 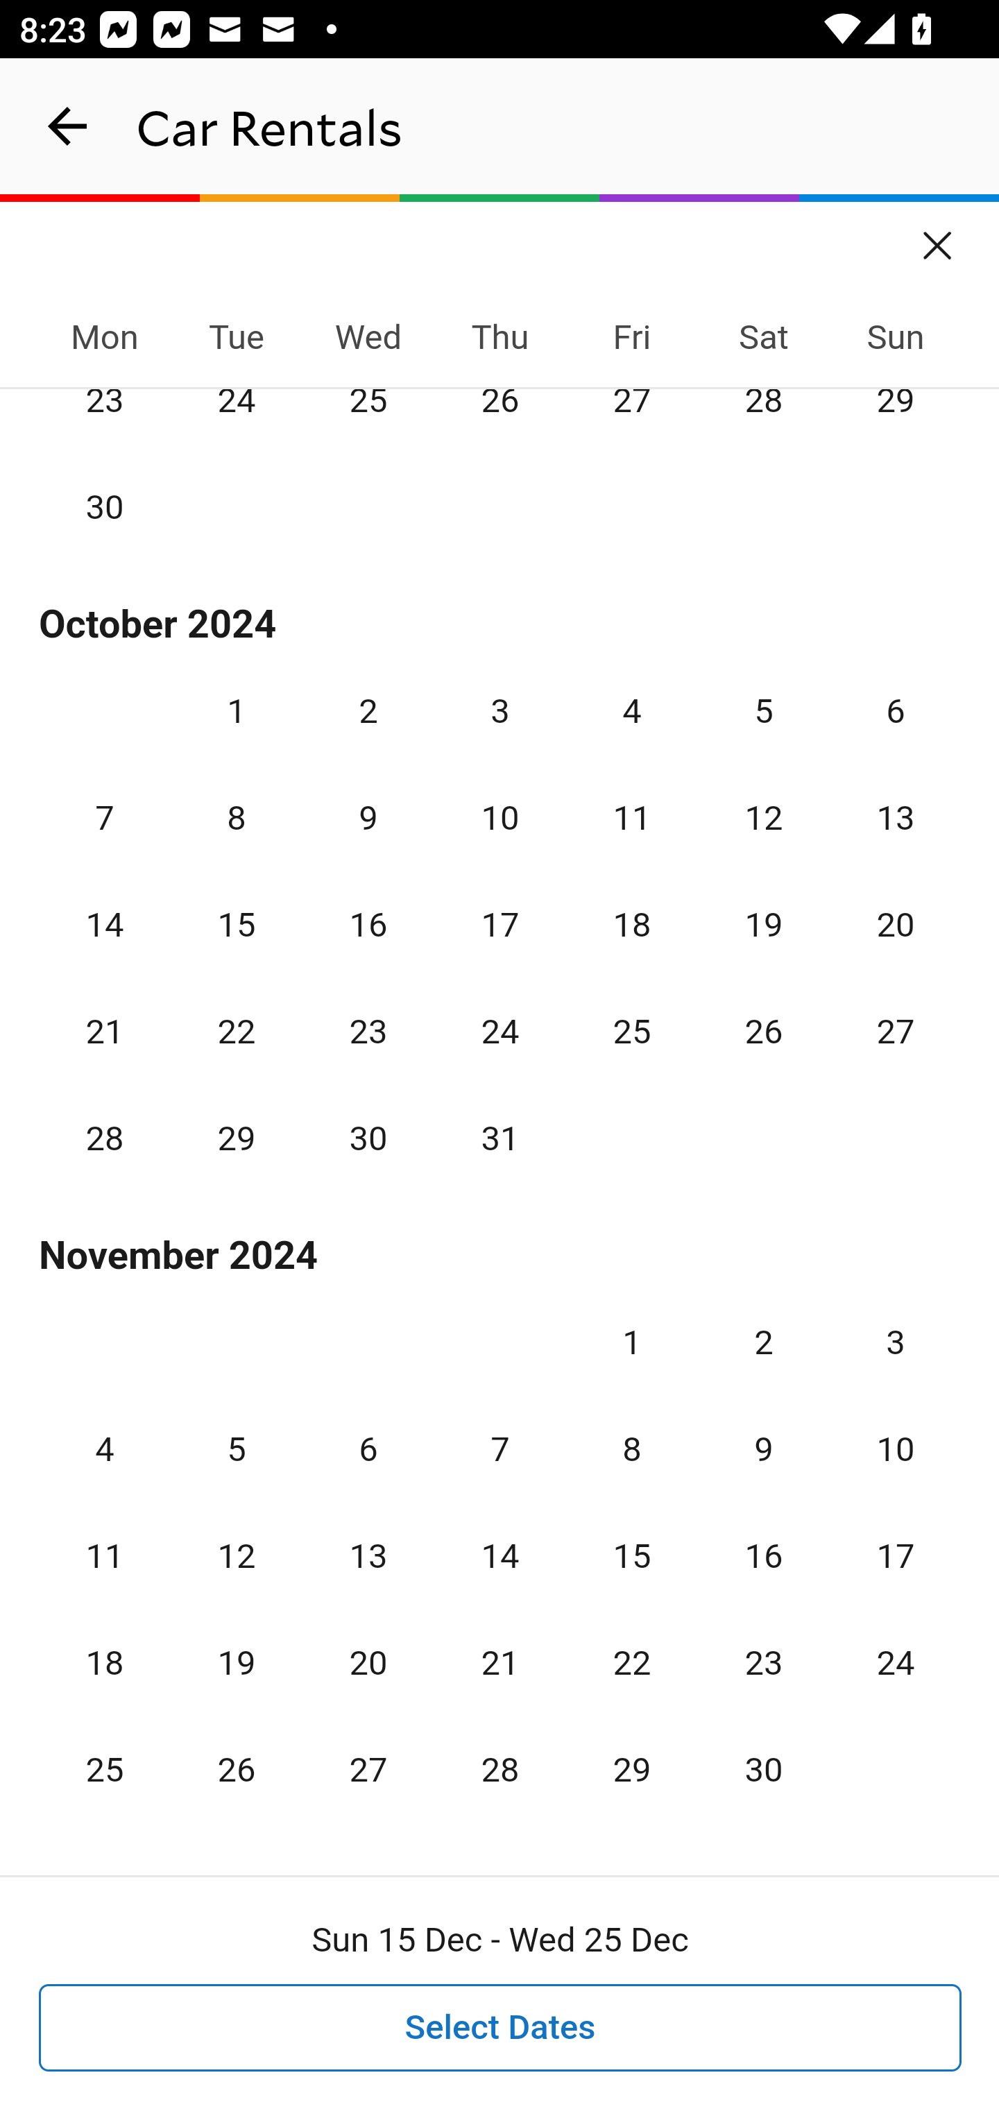 I want to click on 9 October 2024, so click(x=368, y=817).